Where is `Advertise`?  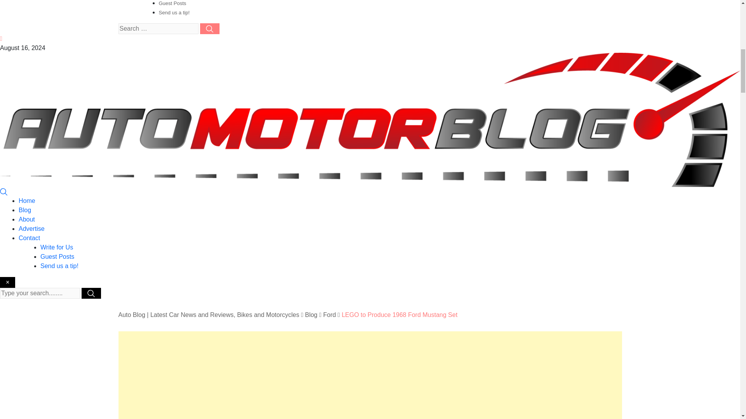 Advertise is located at coordinates (32, 229).